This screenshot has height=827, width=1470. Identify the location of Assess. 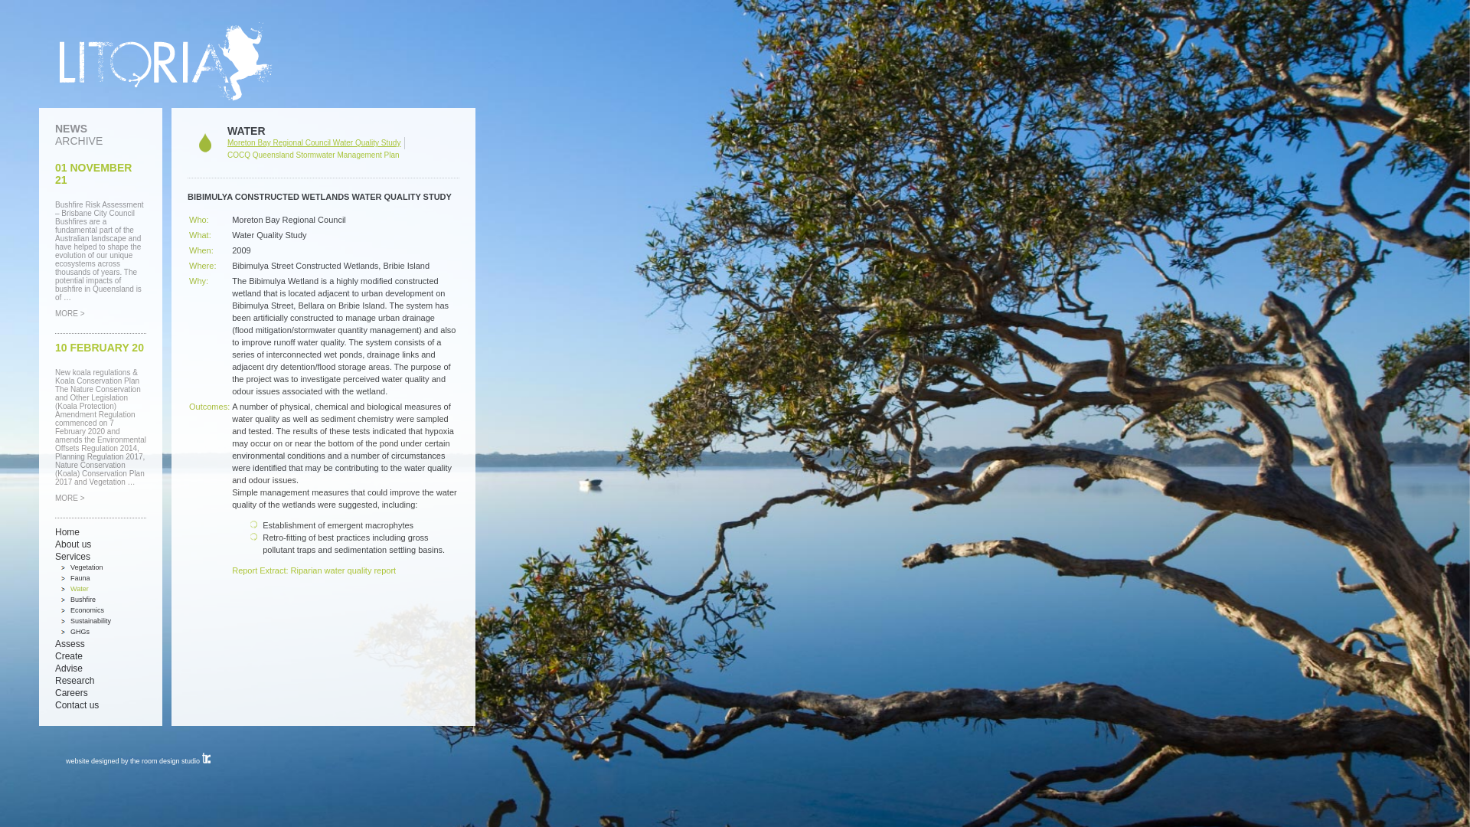
(70, 644).